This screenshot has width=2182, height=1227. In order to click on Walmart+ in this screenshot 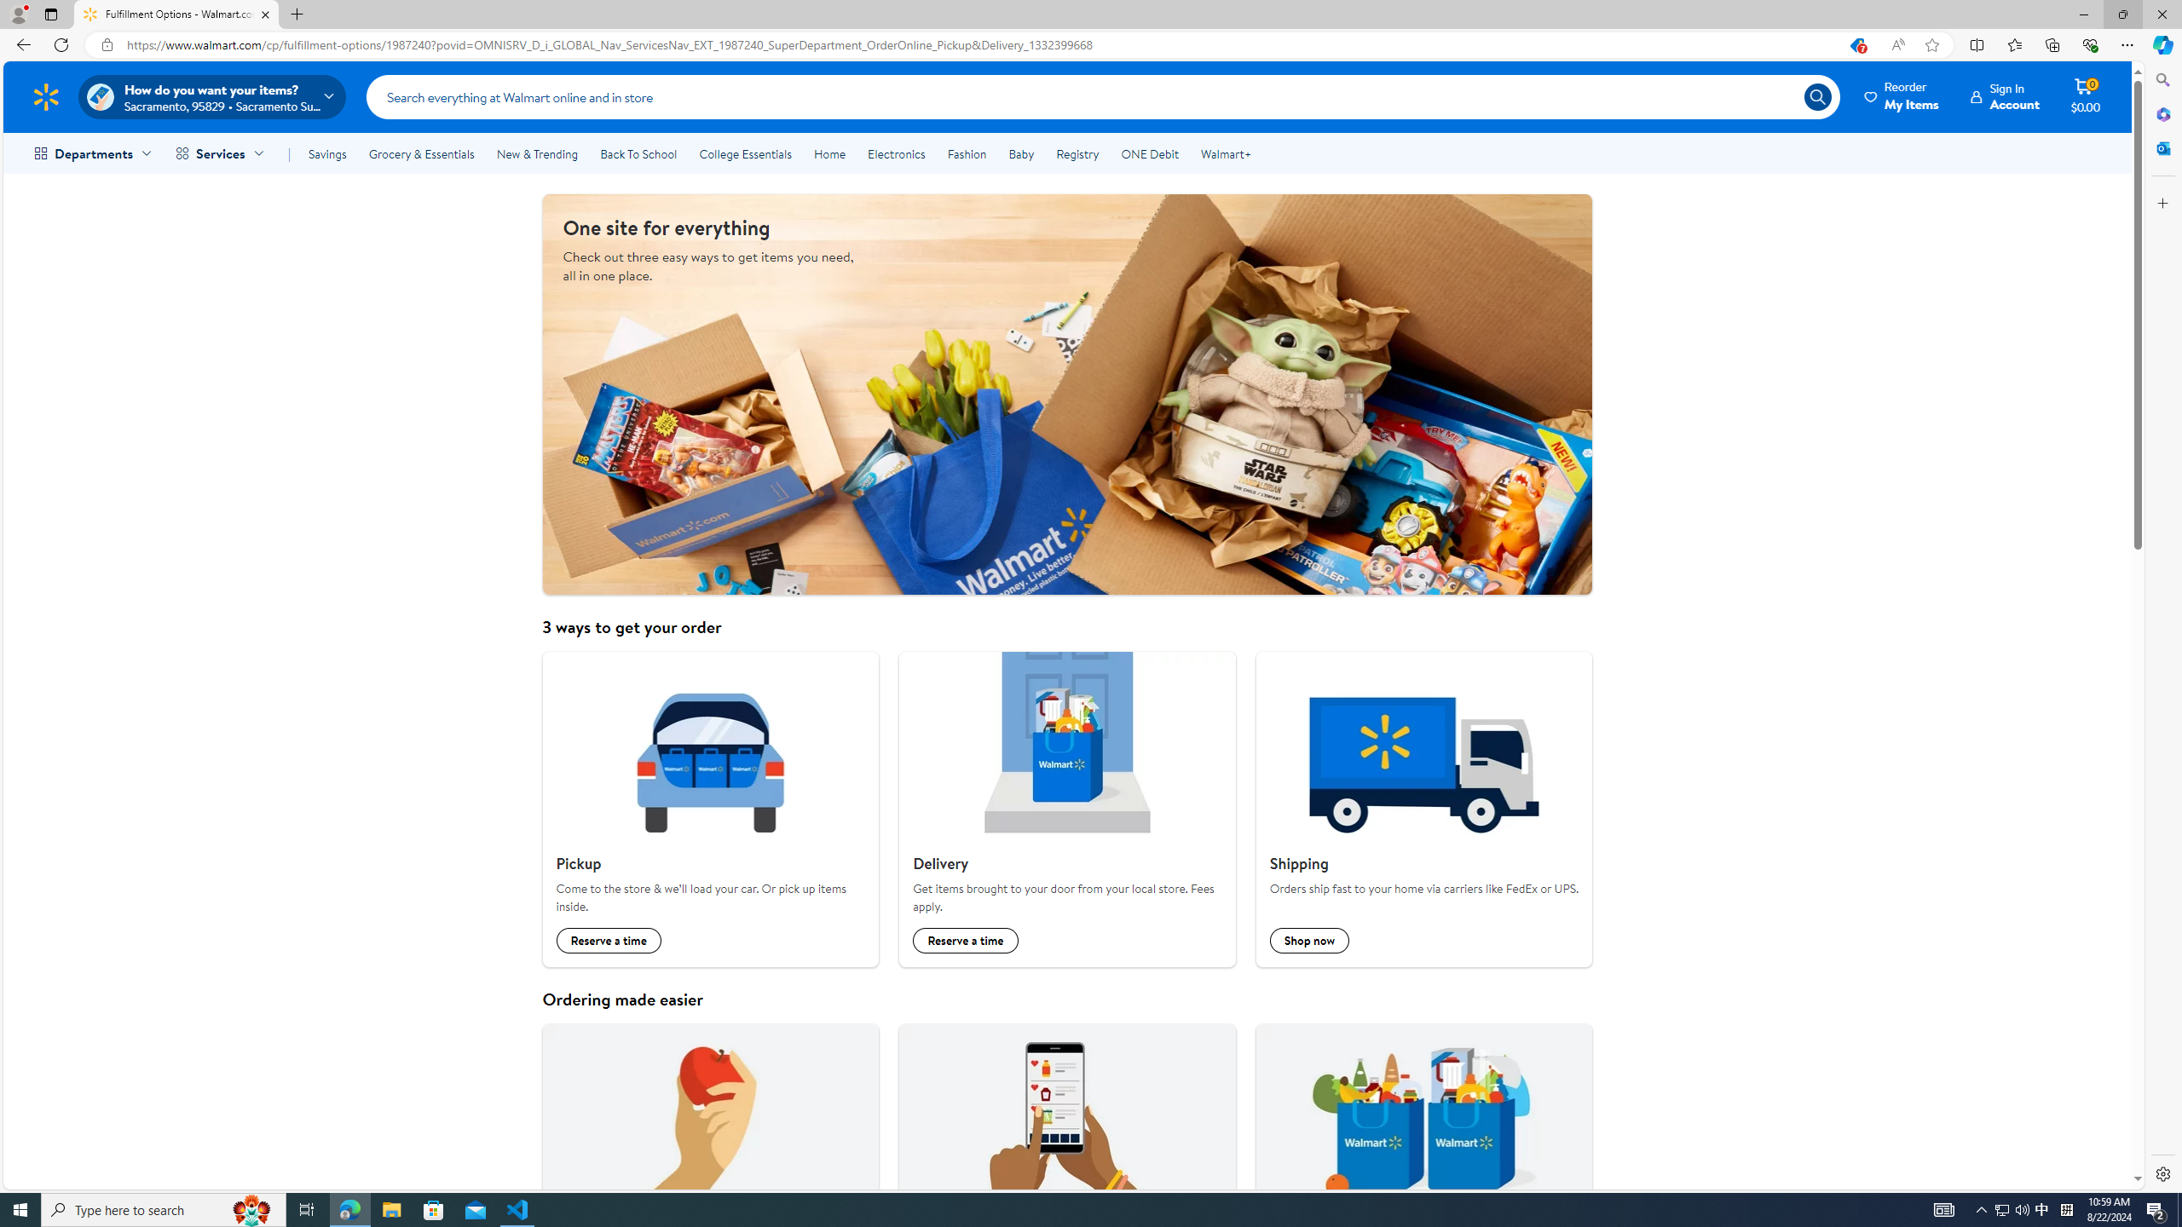, I will do `click(1225, 153)`.